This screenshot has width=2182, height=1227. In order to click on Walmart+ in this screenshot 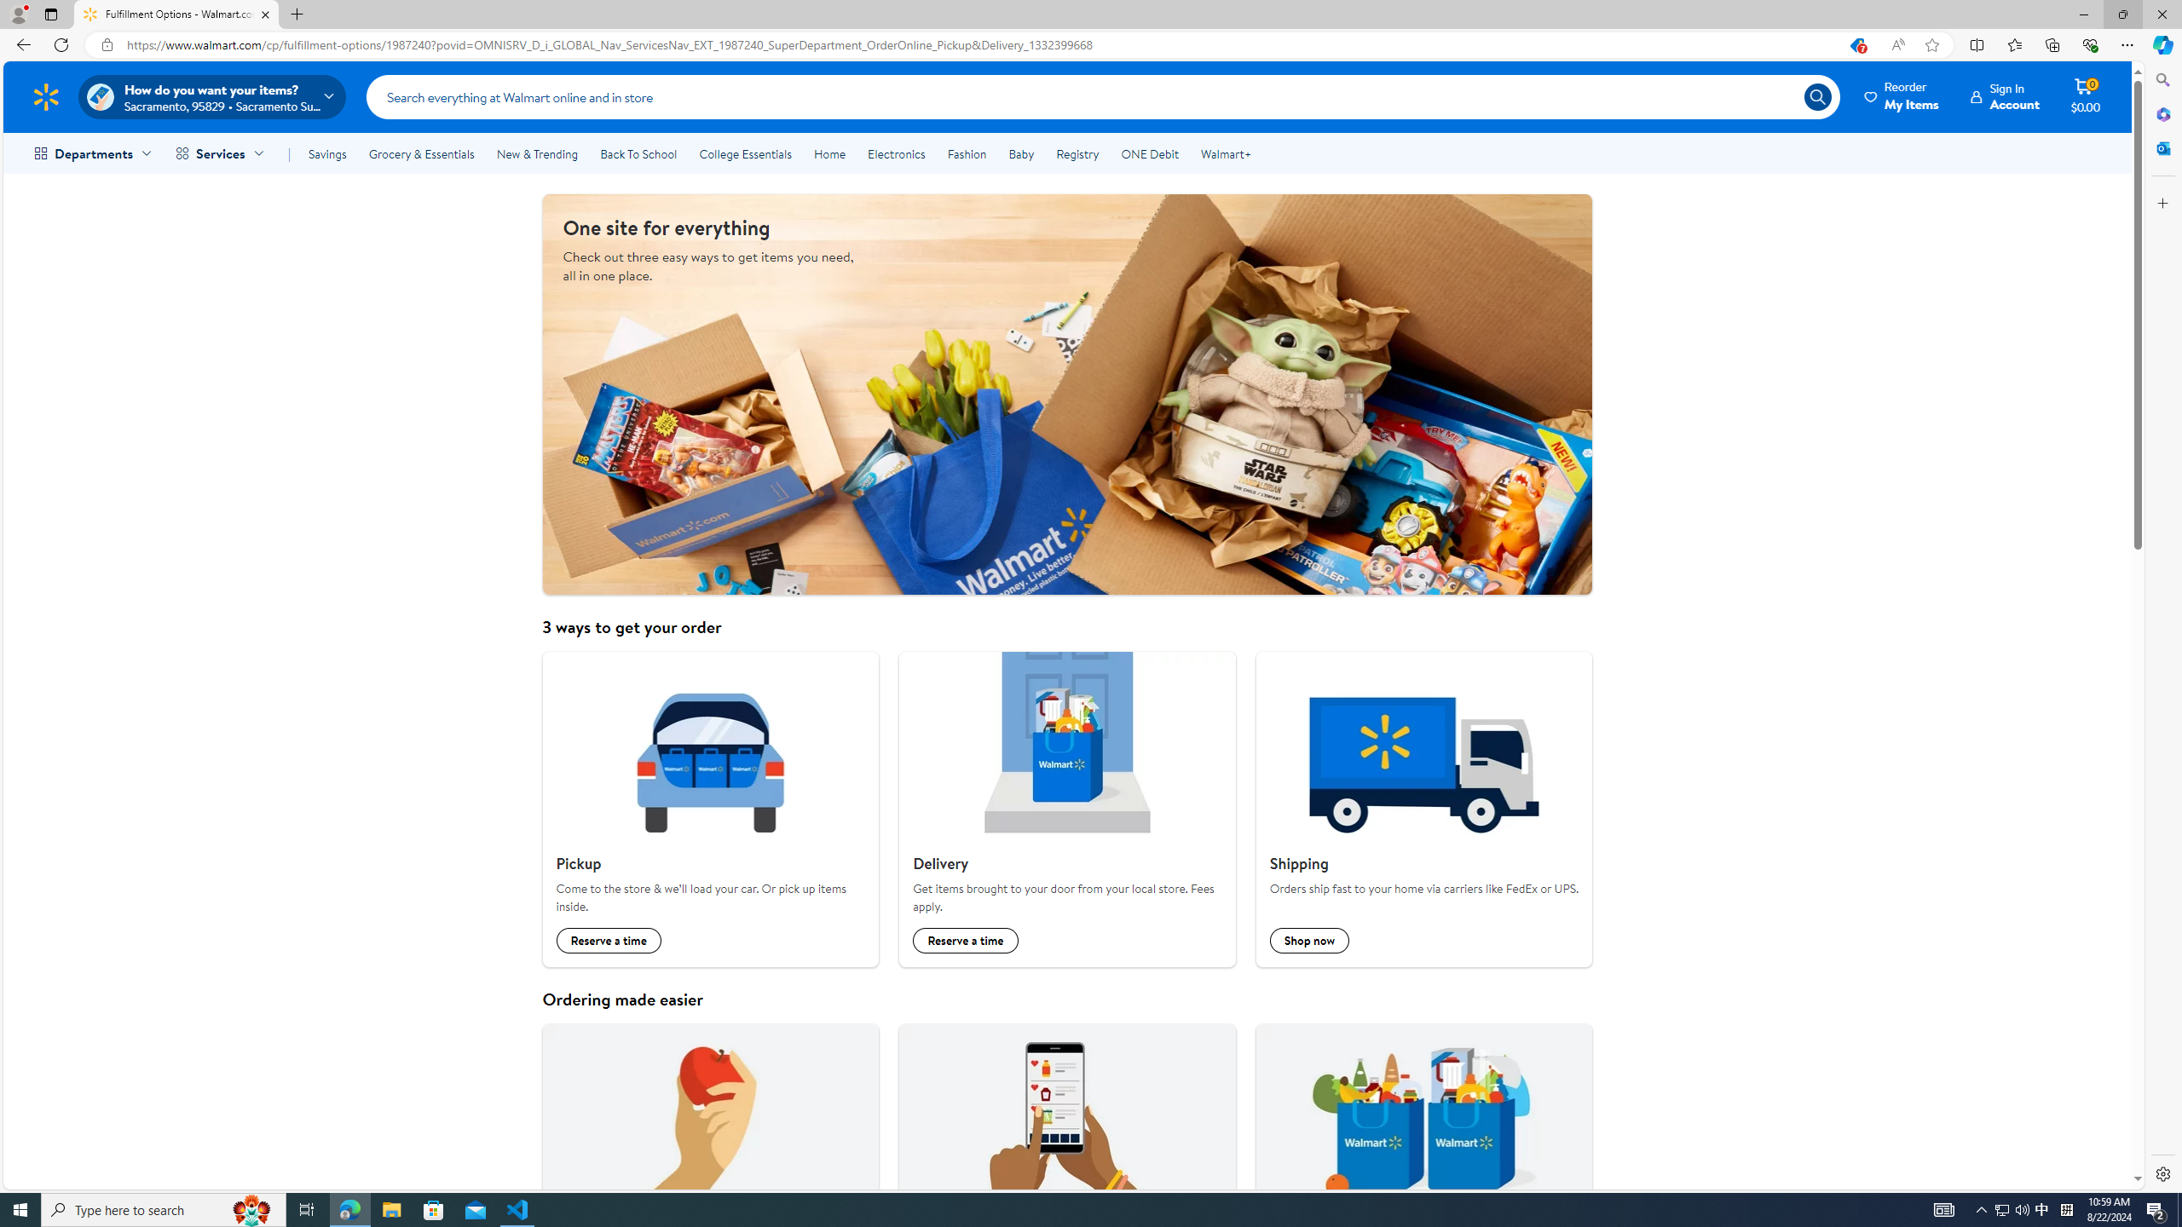, I will do `click(1225, 153)`.